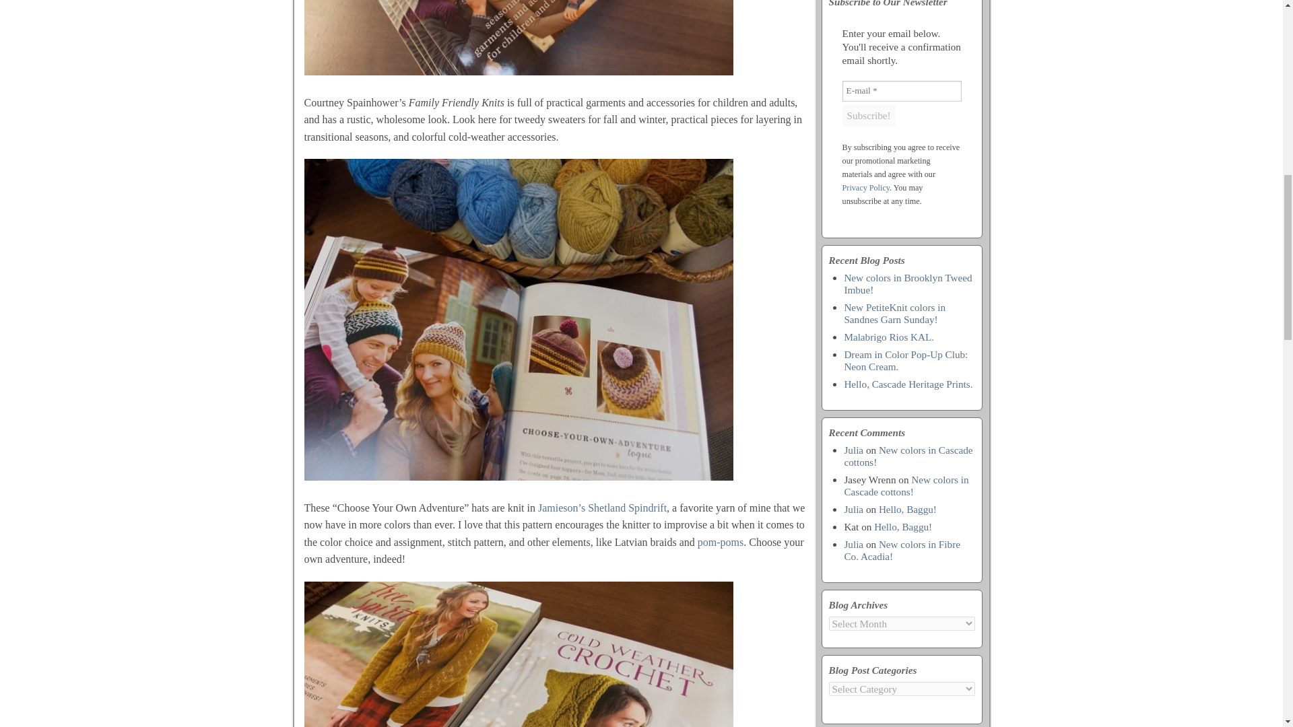 The height and width of the screenshot is (727, 1293). Describe the element at coordinates (866, 188) in the screenshot. I see `Privacy Policy` at that location.